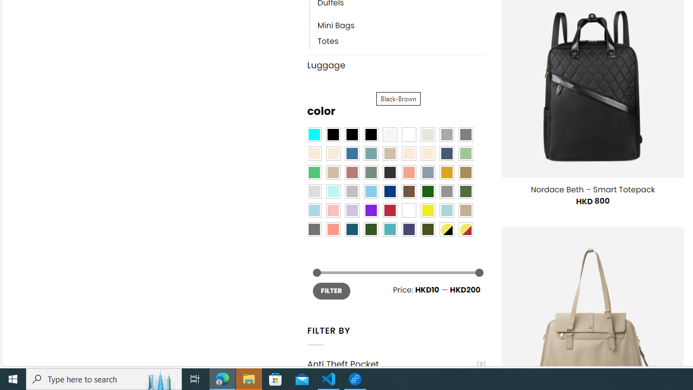 The width and height of the screenshot is (693, 390). Describe the element at coordinates (427, 210) in the screenshot. I see `Yellow` at that location.